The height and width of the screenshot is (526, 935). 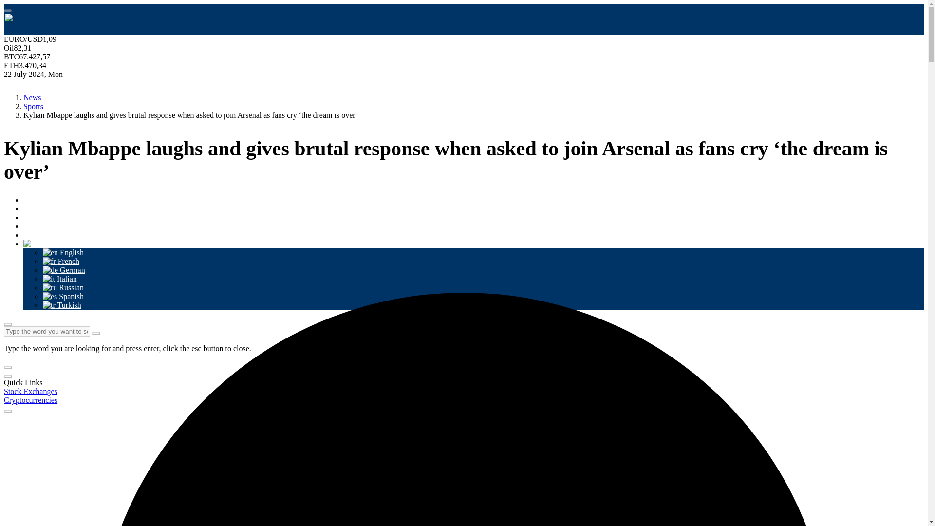 What do you see at coordinates (59, 274) in the screenshot?
I see `Italian` at bounding box center [59, 274].